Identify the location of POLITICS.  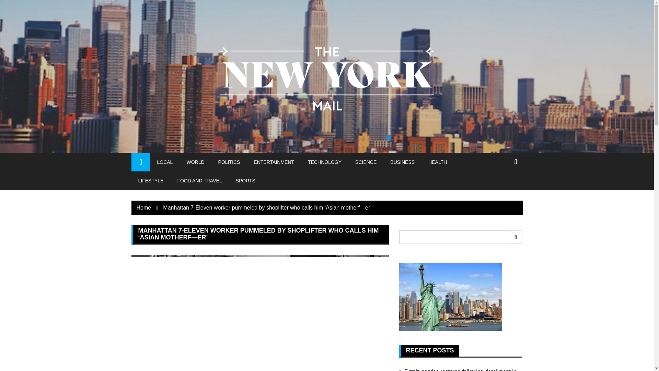
(229, 162).